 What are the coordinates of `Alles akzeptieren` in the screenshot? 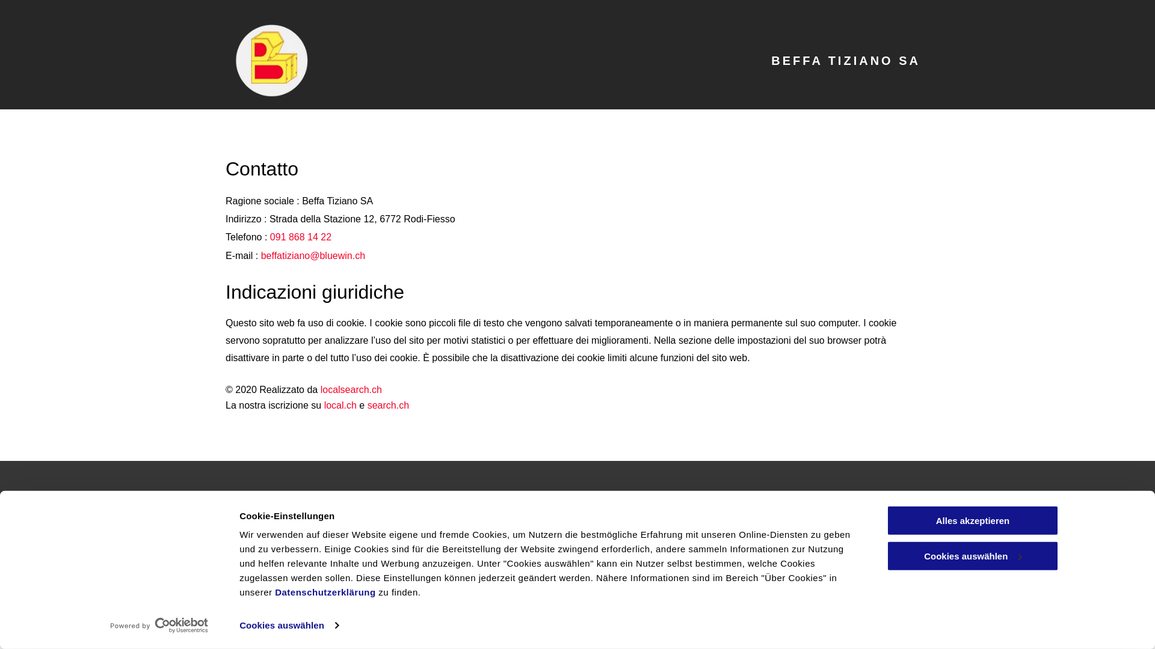 It's located at (973, 520).